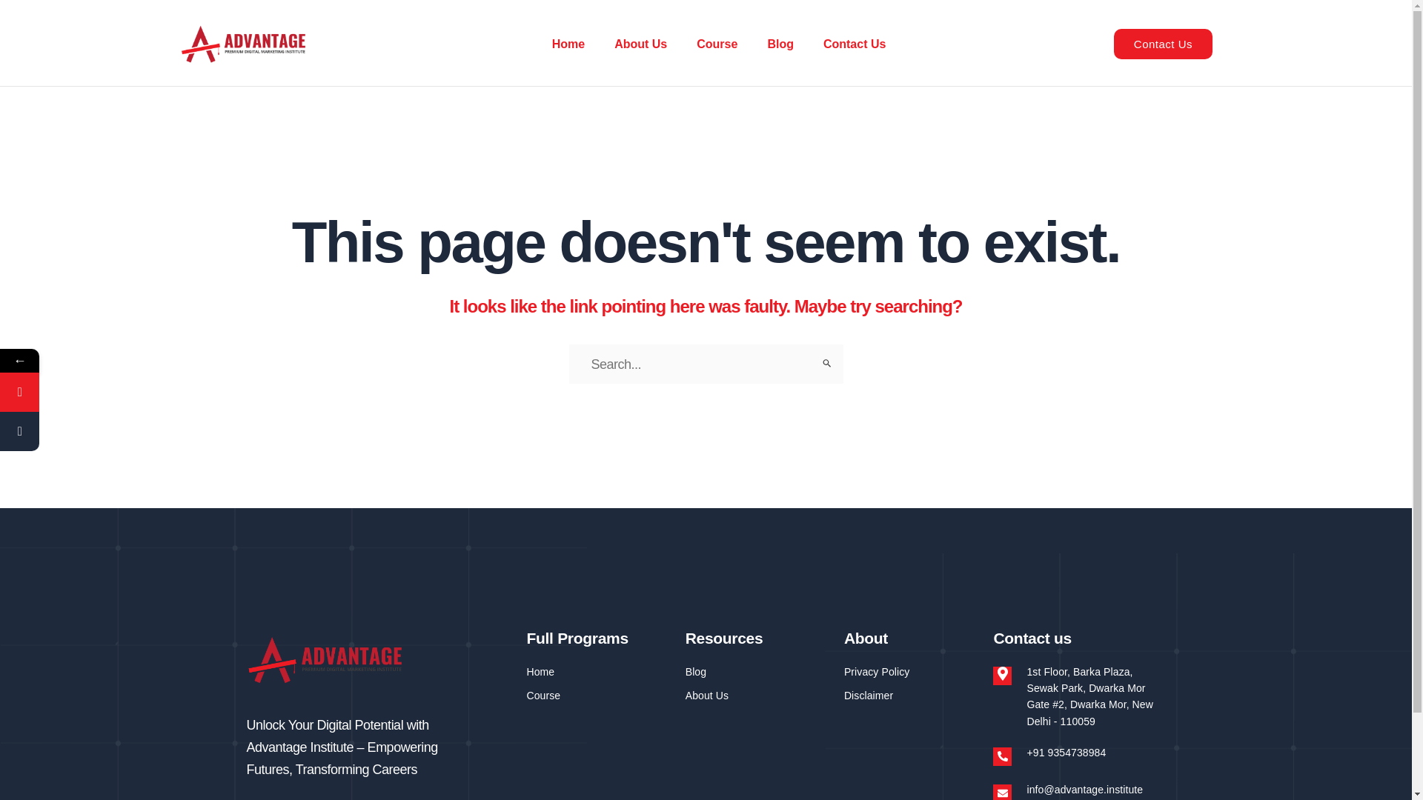 This screenshot has height=800, width=1423. I want to click on Privacy Policy, so click(911, 672).